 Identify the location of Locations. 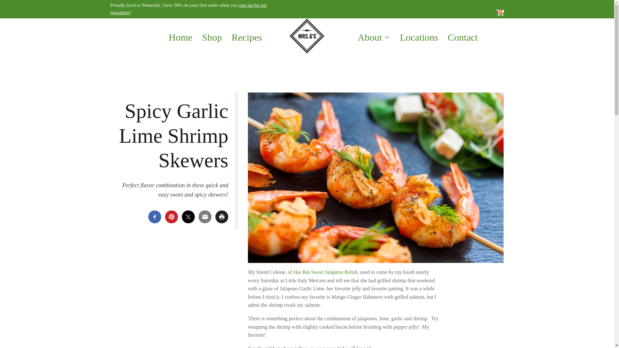
(419, 37).